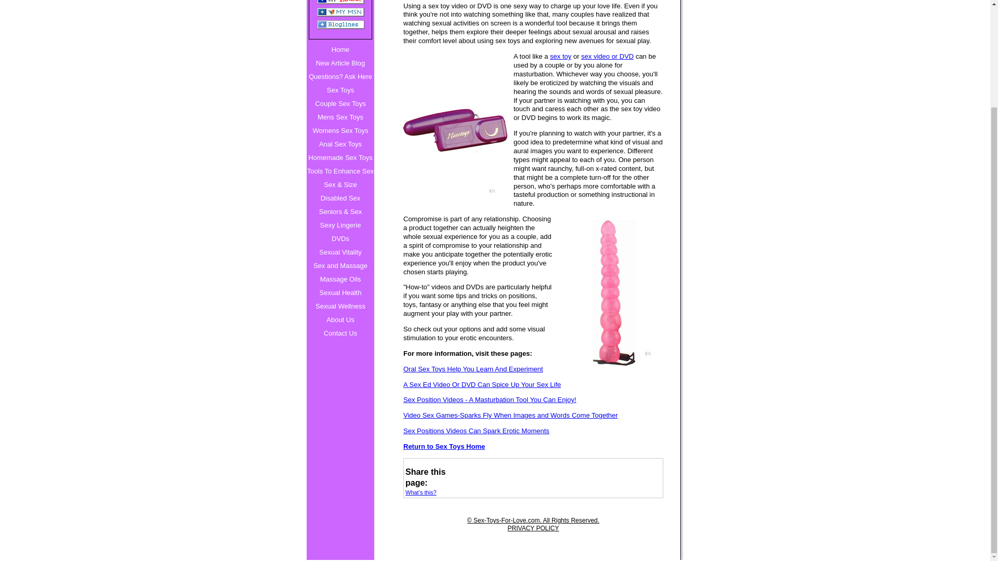 The width and height of the screenshot is (998, 561). What do you see at coordinates (340, 292) in the screenshot?
I see `Sexual Health` at bounding box center [340, 292].